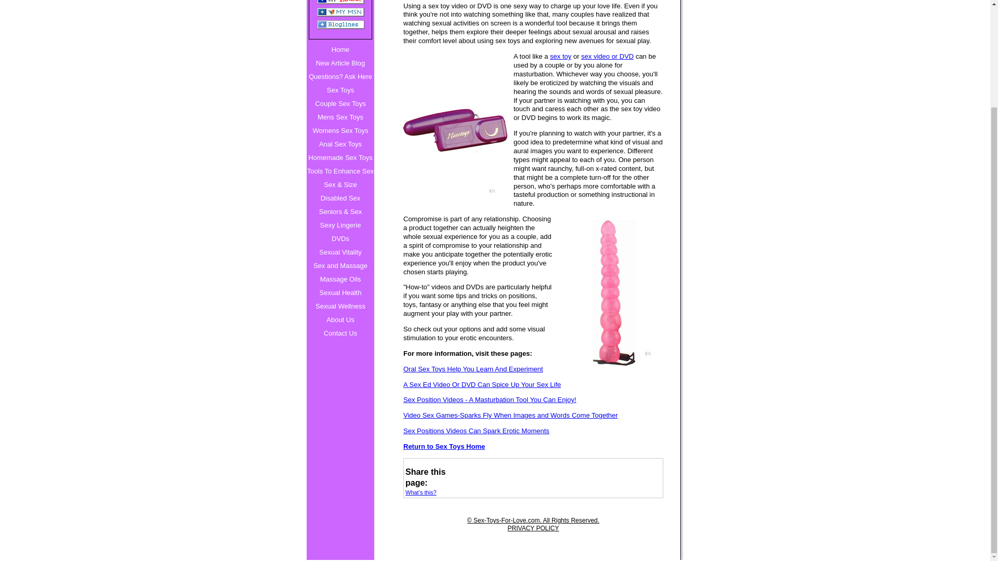 The width and height of the screenshot is (998, 561). What do you see at coordinates (340, 292) in the screenshot?
I see `Sexual Health` at bounding box center [340, 292].